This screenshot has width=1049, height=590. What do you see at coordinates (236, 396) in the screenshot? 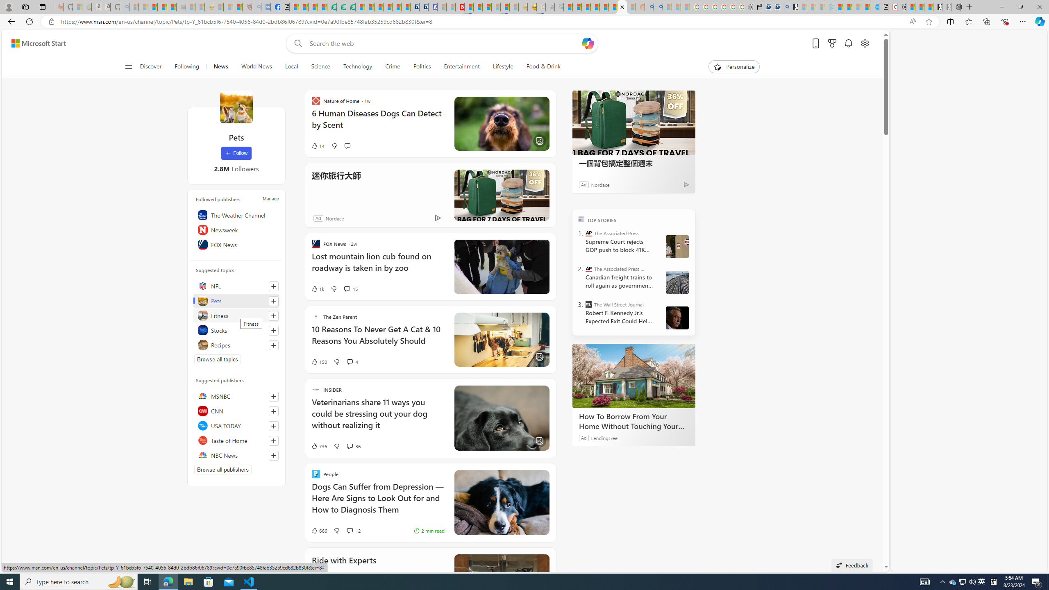
I see `MSNBC` at bounding box center [236, 396].